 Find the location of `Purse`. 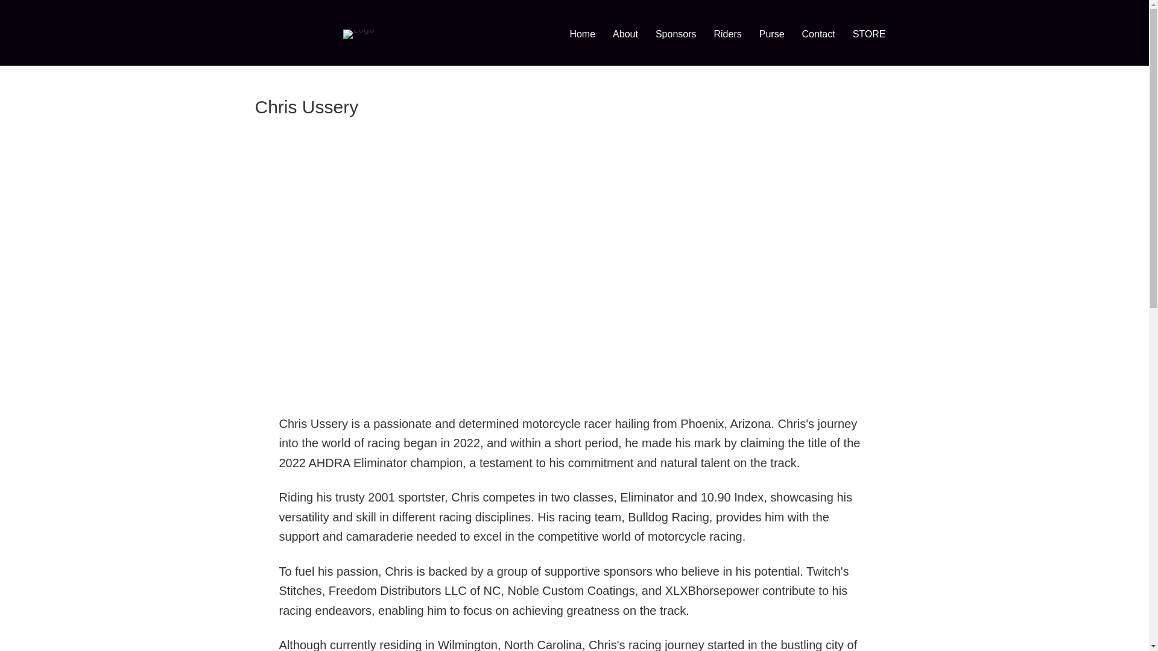

Purse is located at coordinates (772, 34).